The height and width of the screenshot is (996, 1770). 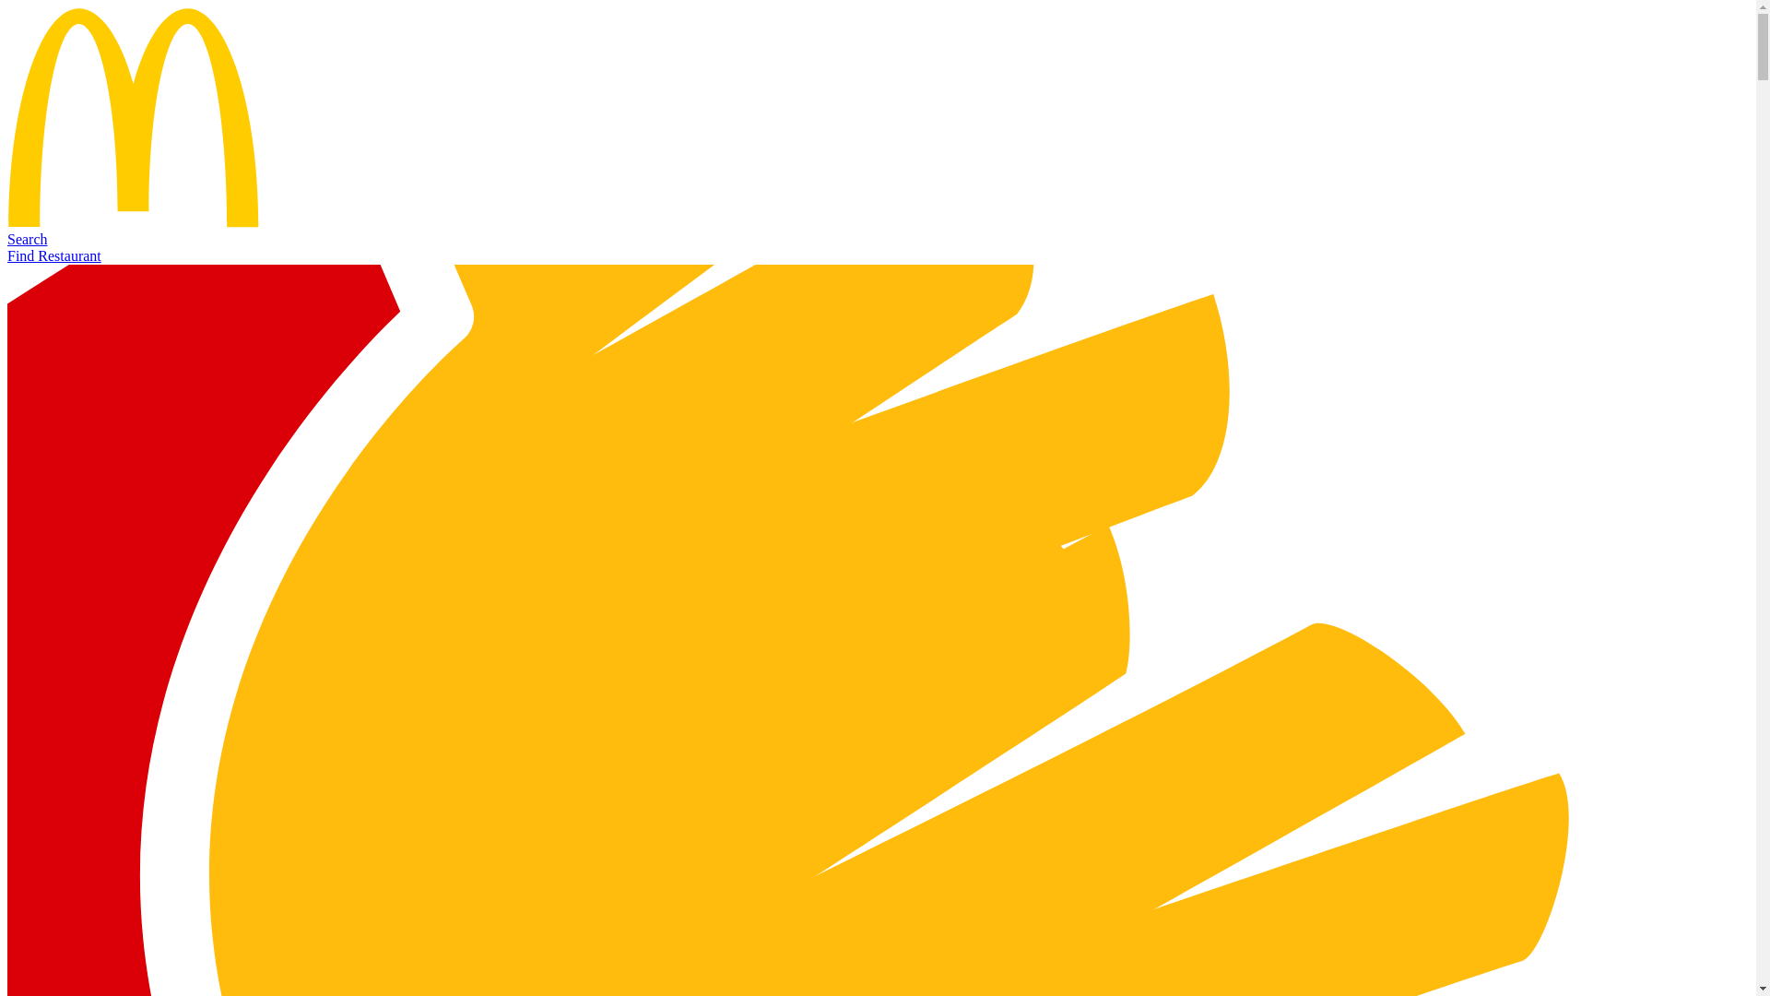 I want to click on Find Restaurant, so click(x=54, y=255).